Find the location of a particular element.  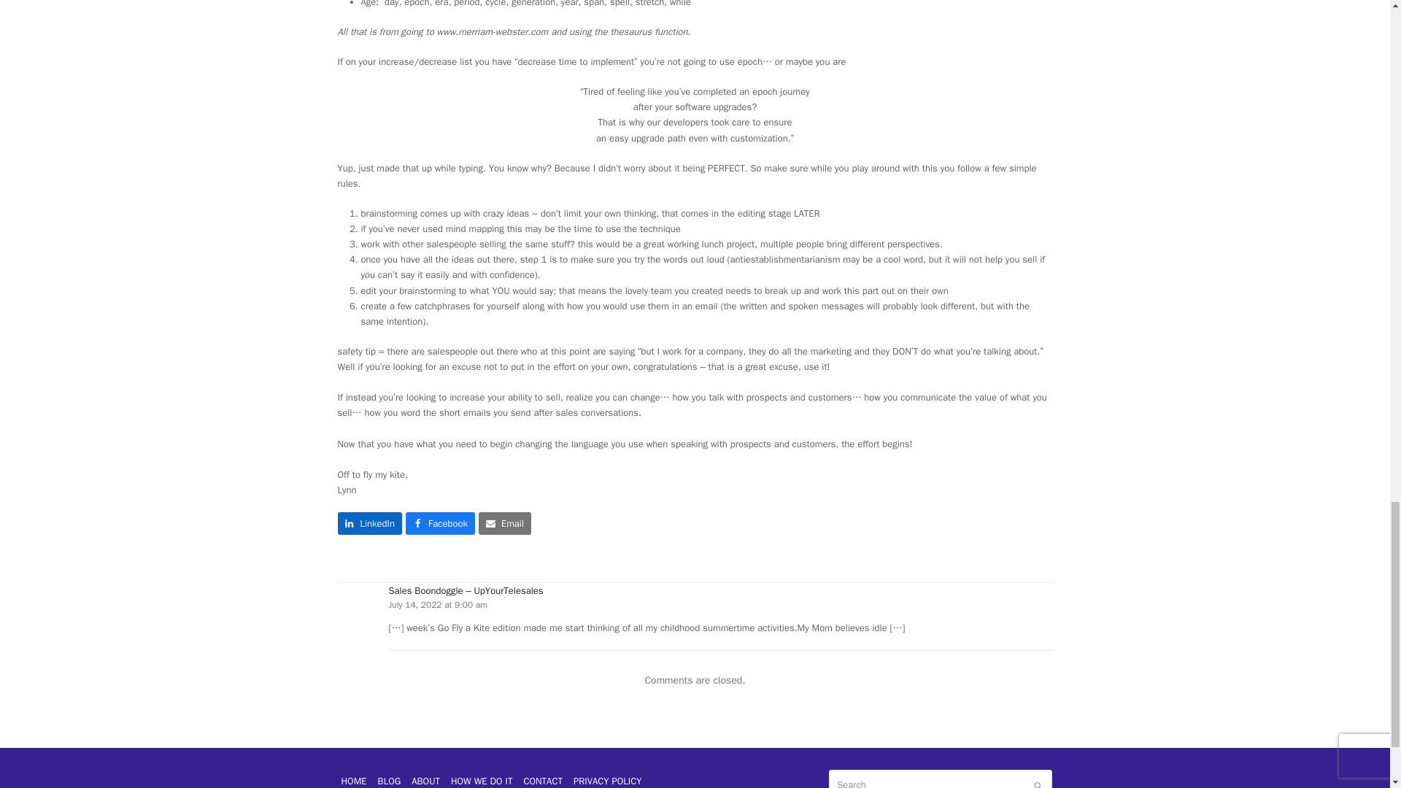

Facebook is located at coordinates (440, 524).